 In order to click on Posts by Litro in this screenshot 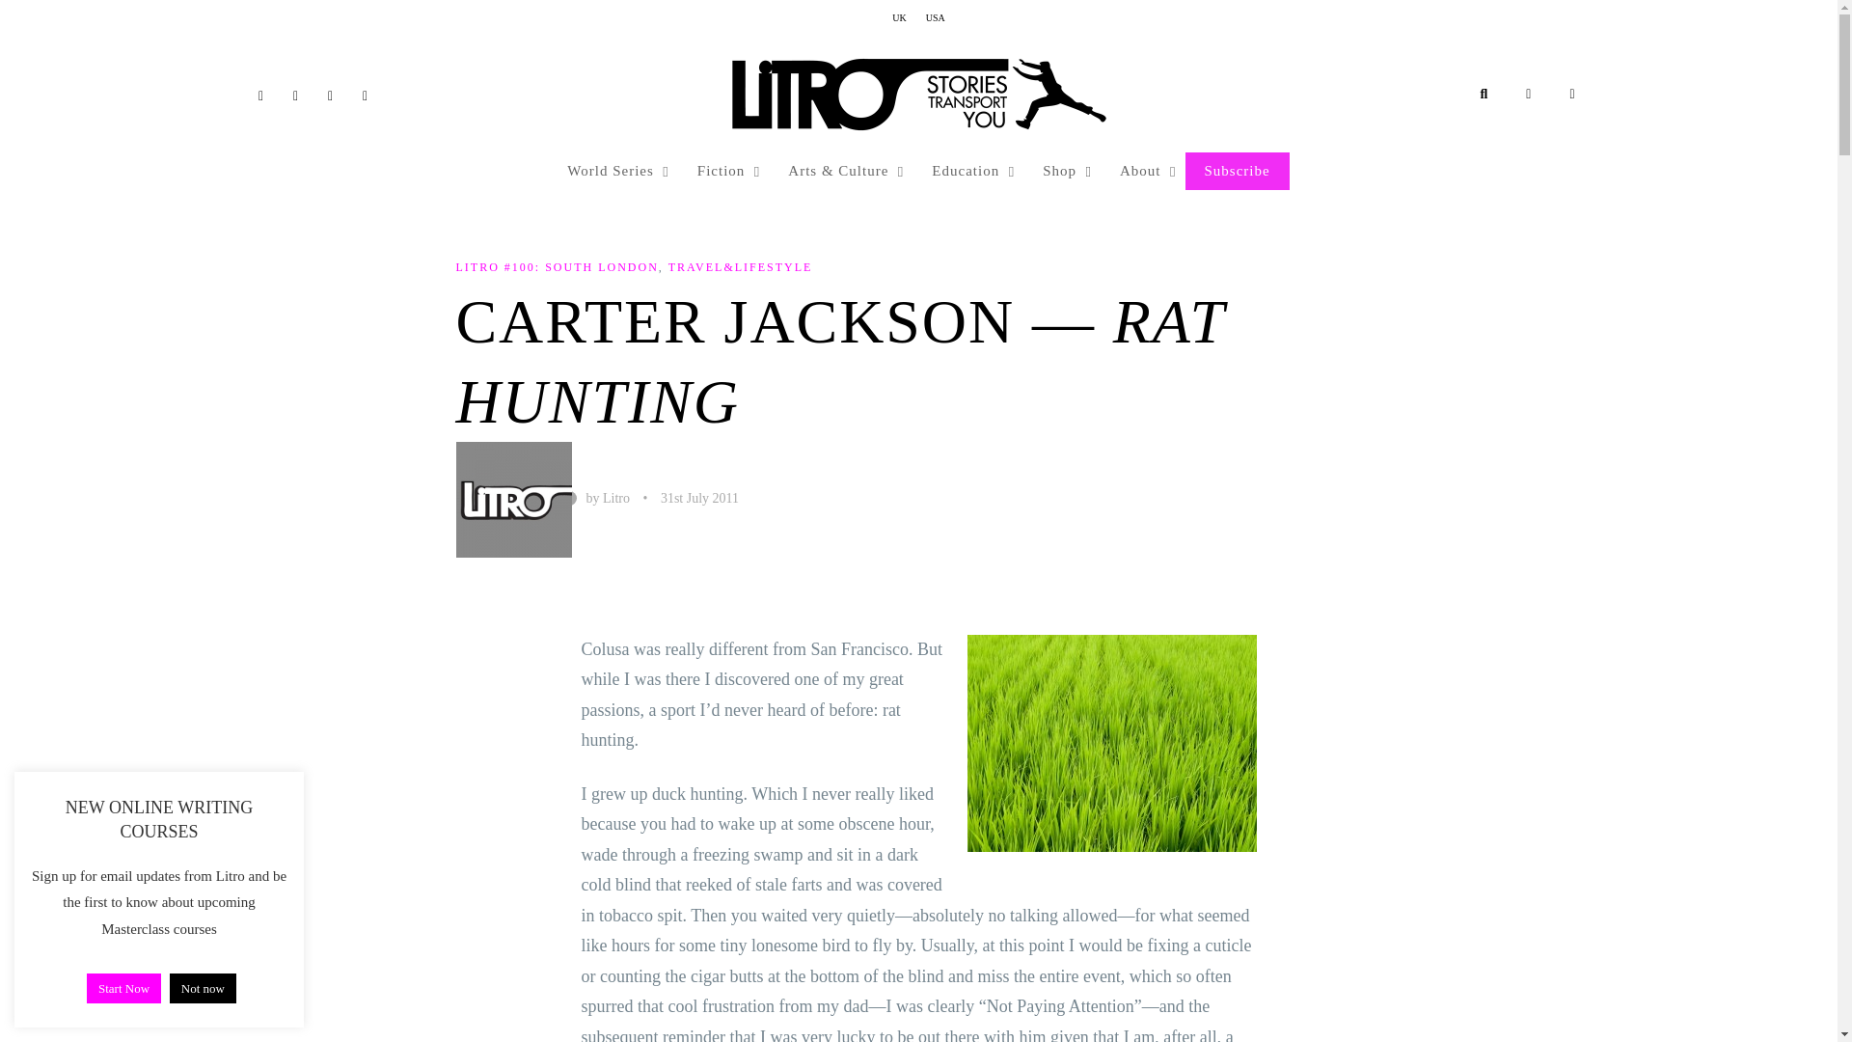, I will do `click(515, 498)`.